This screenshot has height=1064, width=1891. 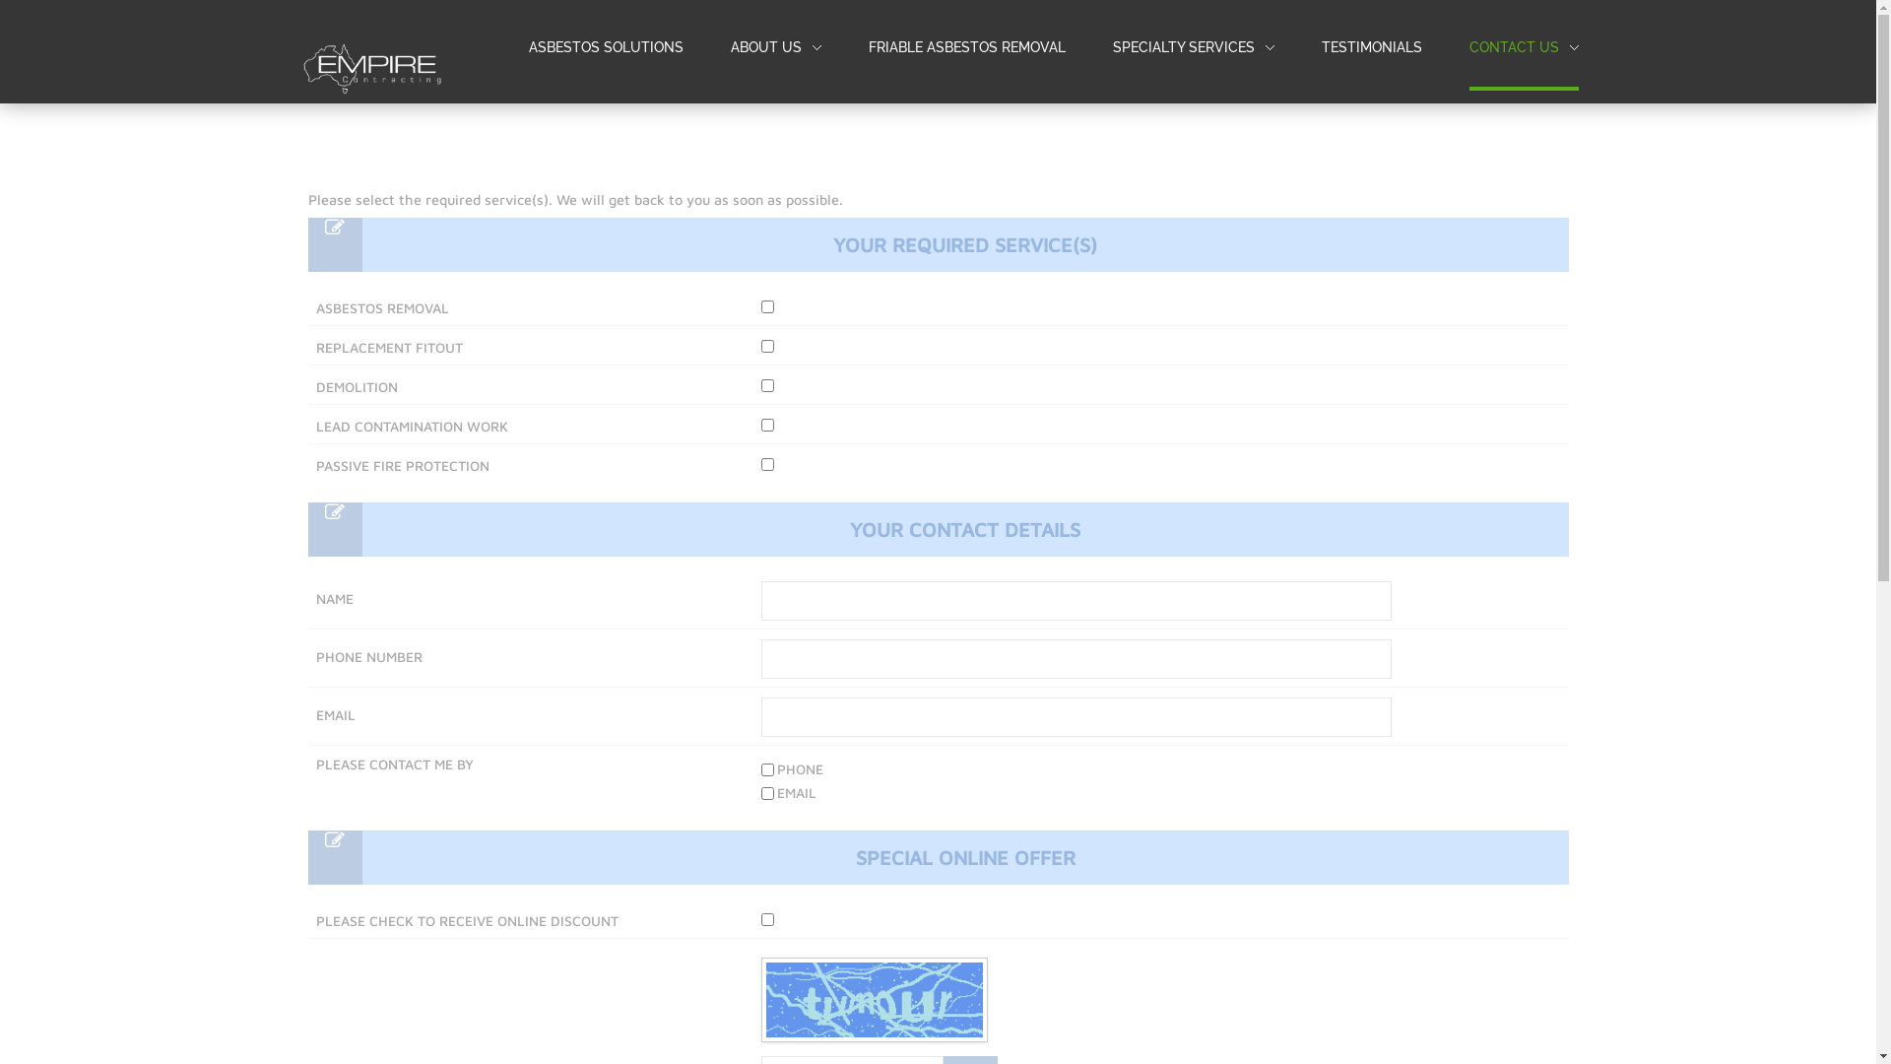 What do you see at coordinates (967, 48) in the screenshot?
I see `FRIABLE ASBESTOS REMOVAL` at bounding box center [967, 48].